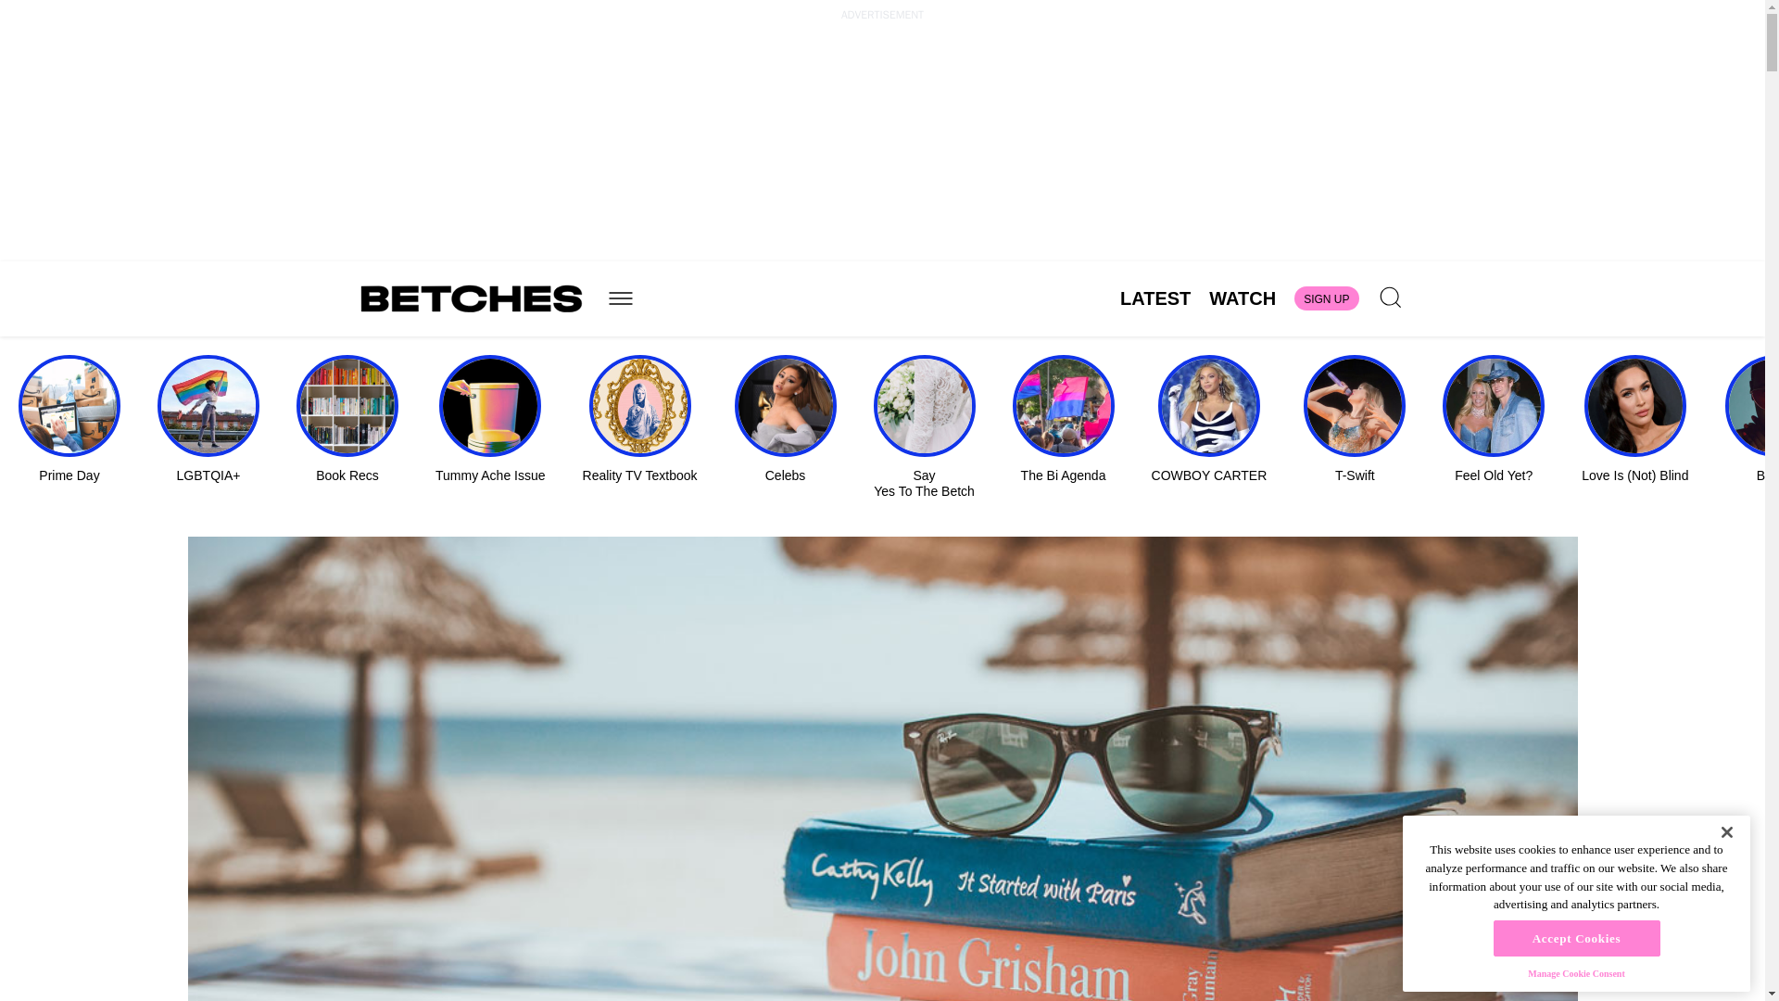  Describe the element at coordinates (639, 419) in the screenshot. I see `Reality TV Textbook` at that location.